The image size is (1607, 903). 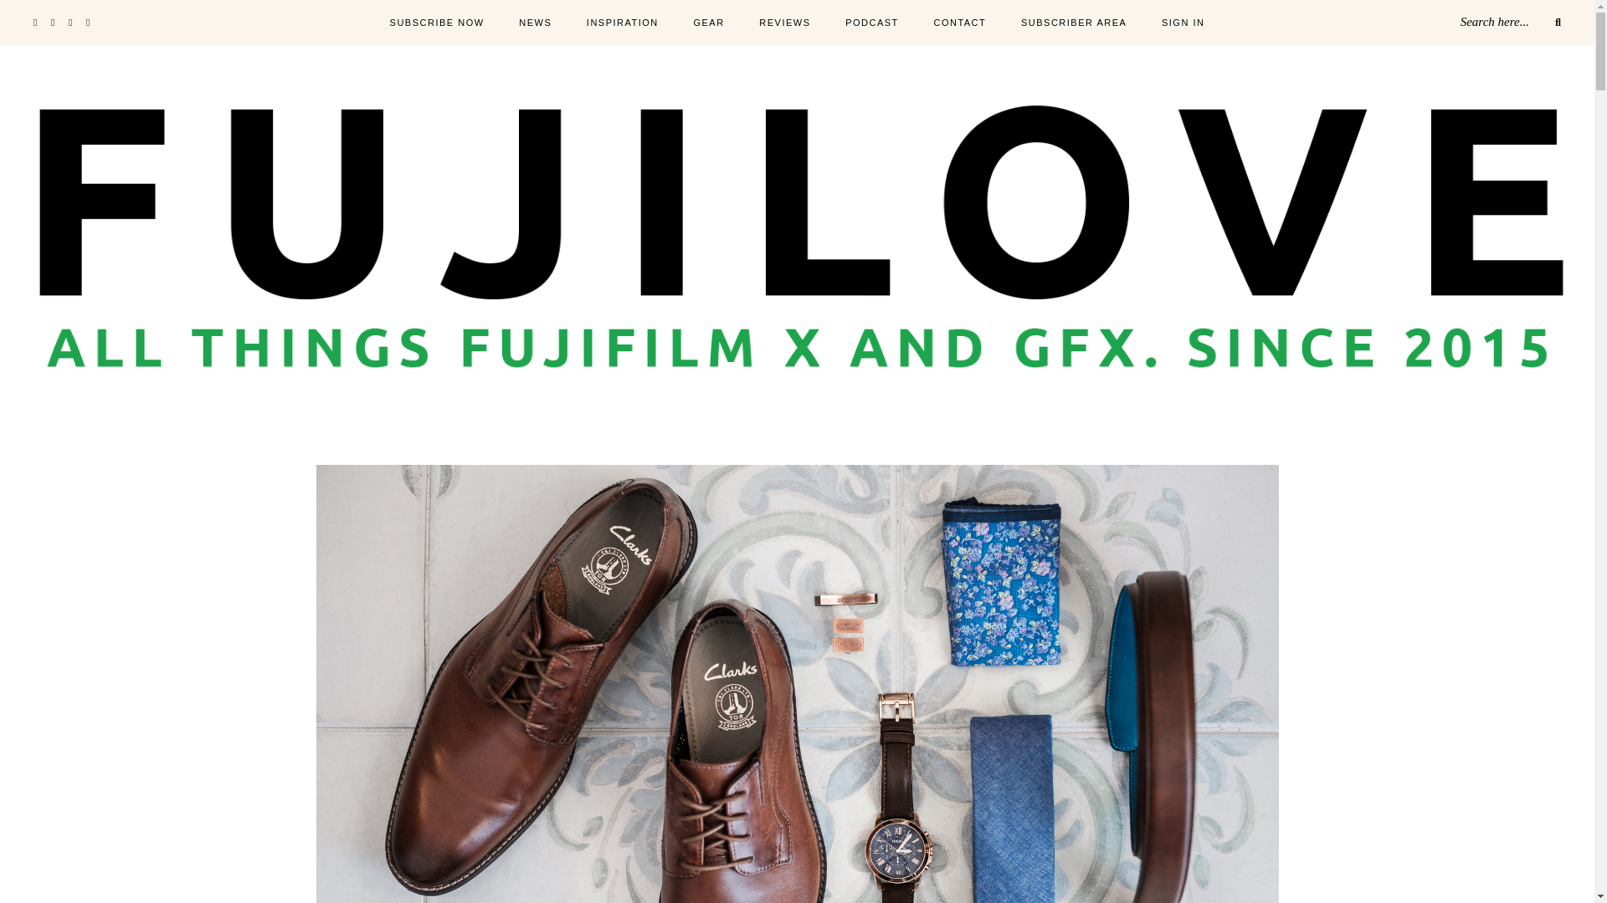 I want to click on CONTACT, so click(x=959, y=23).